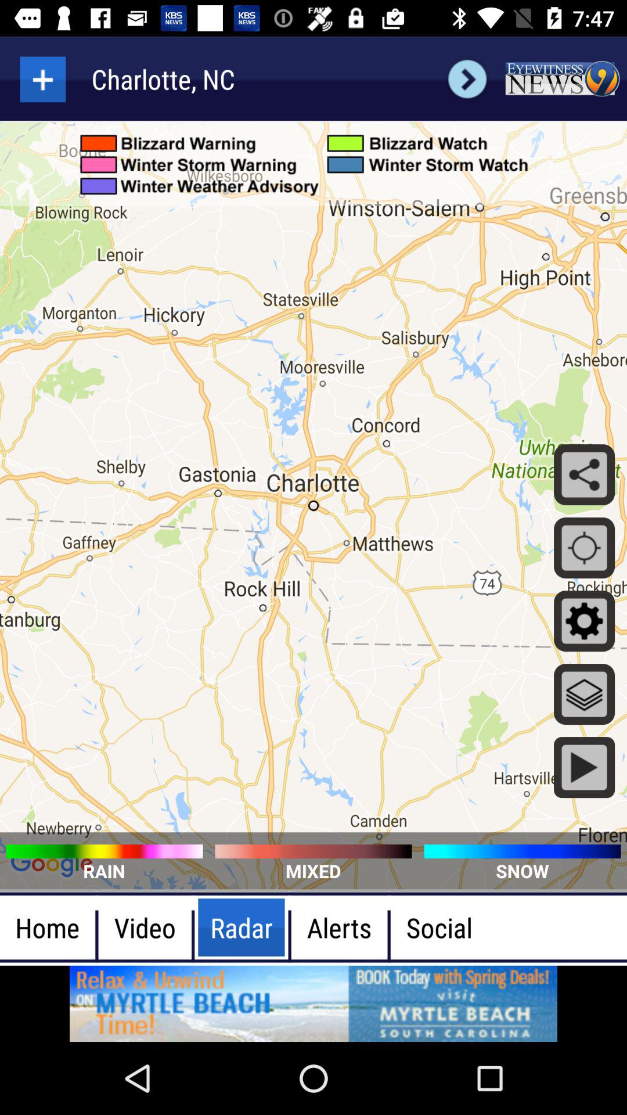 This screenshot has height=1115, width=627. What do you see at coordinates (313, 1003) in the screenshot?
I see `view advertisement` at bounding box center [313, 1003].